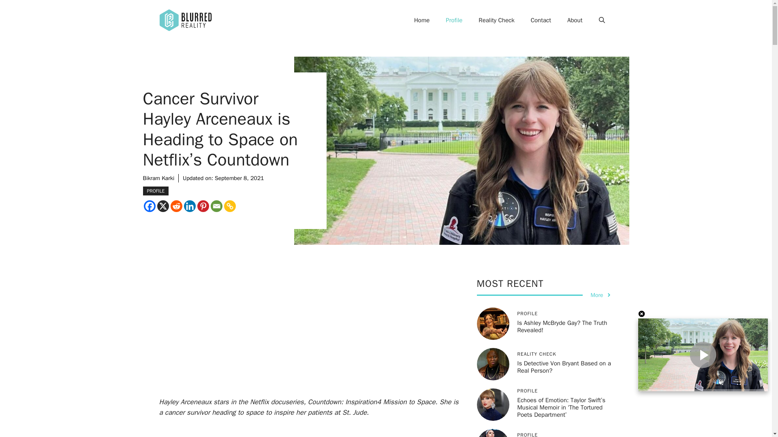 The image size is (778, 437). Describe the element at coordinates (541, 20) in the screenshot. I see `Contact` at that location.